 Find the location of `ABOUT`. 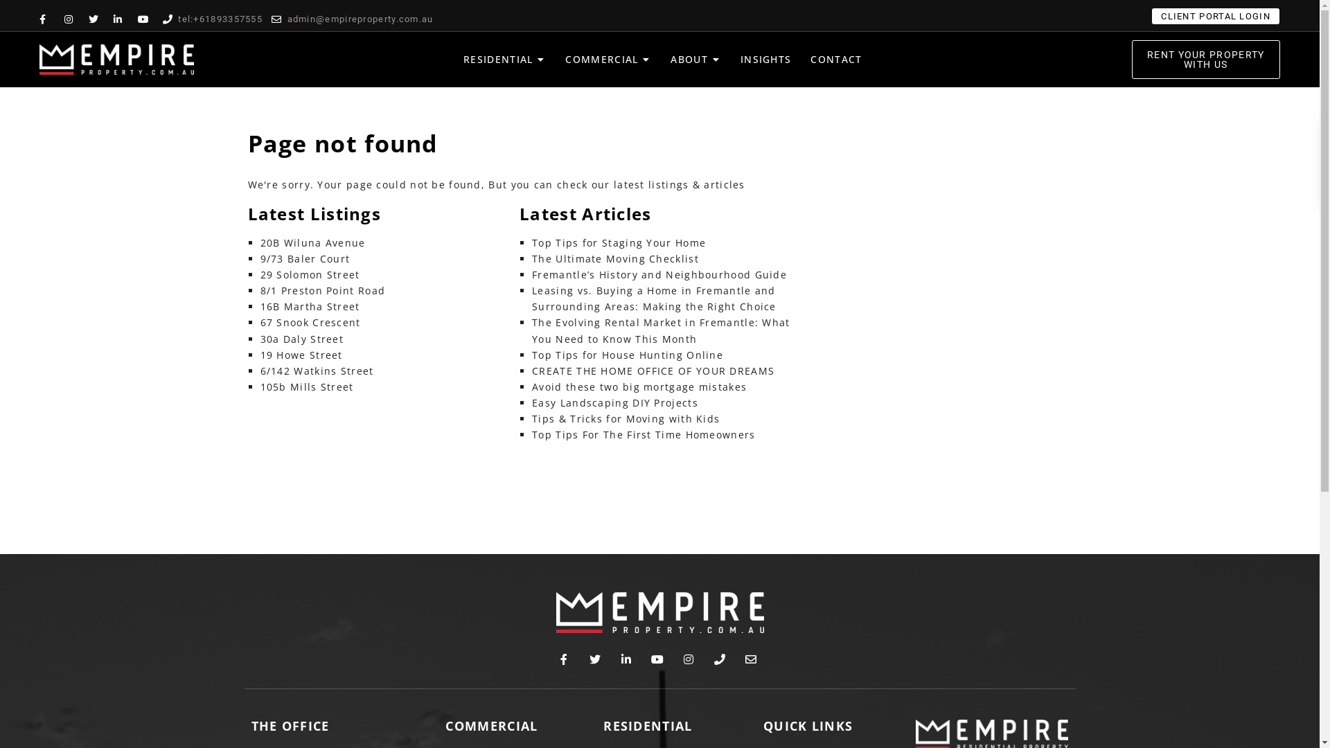

ABOUT is located at coordinates (689, 60).